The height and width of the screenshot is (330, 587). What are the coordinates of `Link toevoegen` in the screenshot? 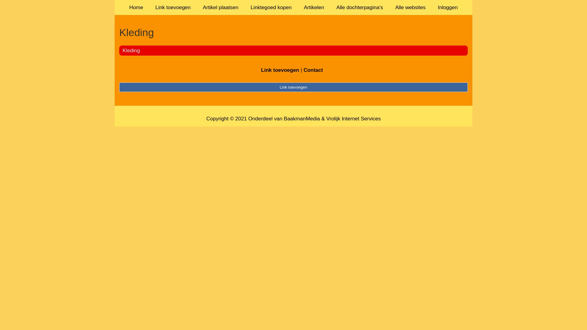 It's located at (173, 7).